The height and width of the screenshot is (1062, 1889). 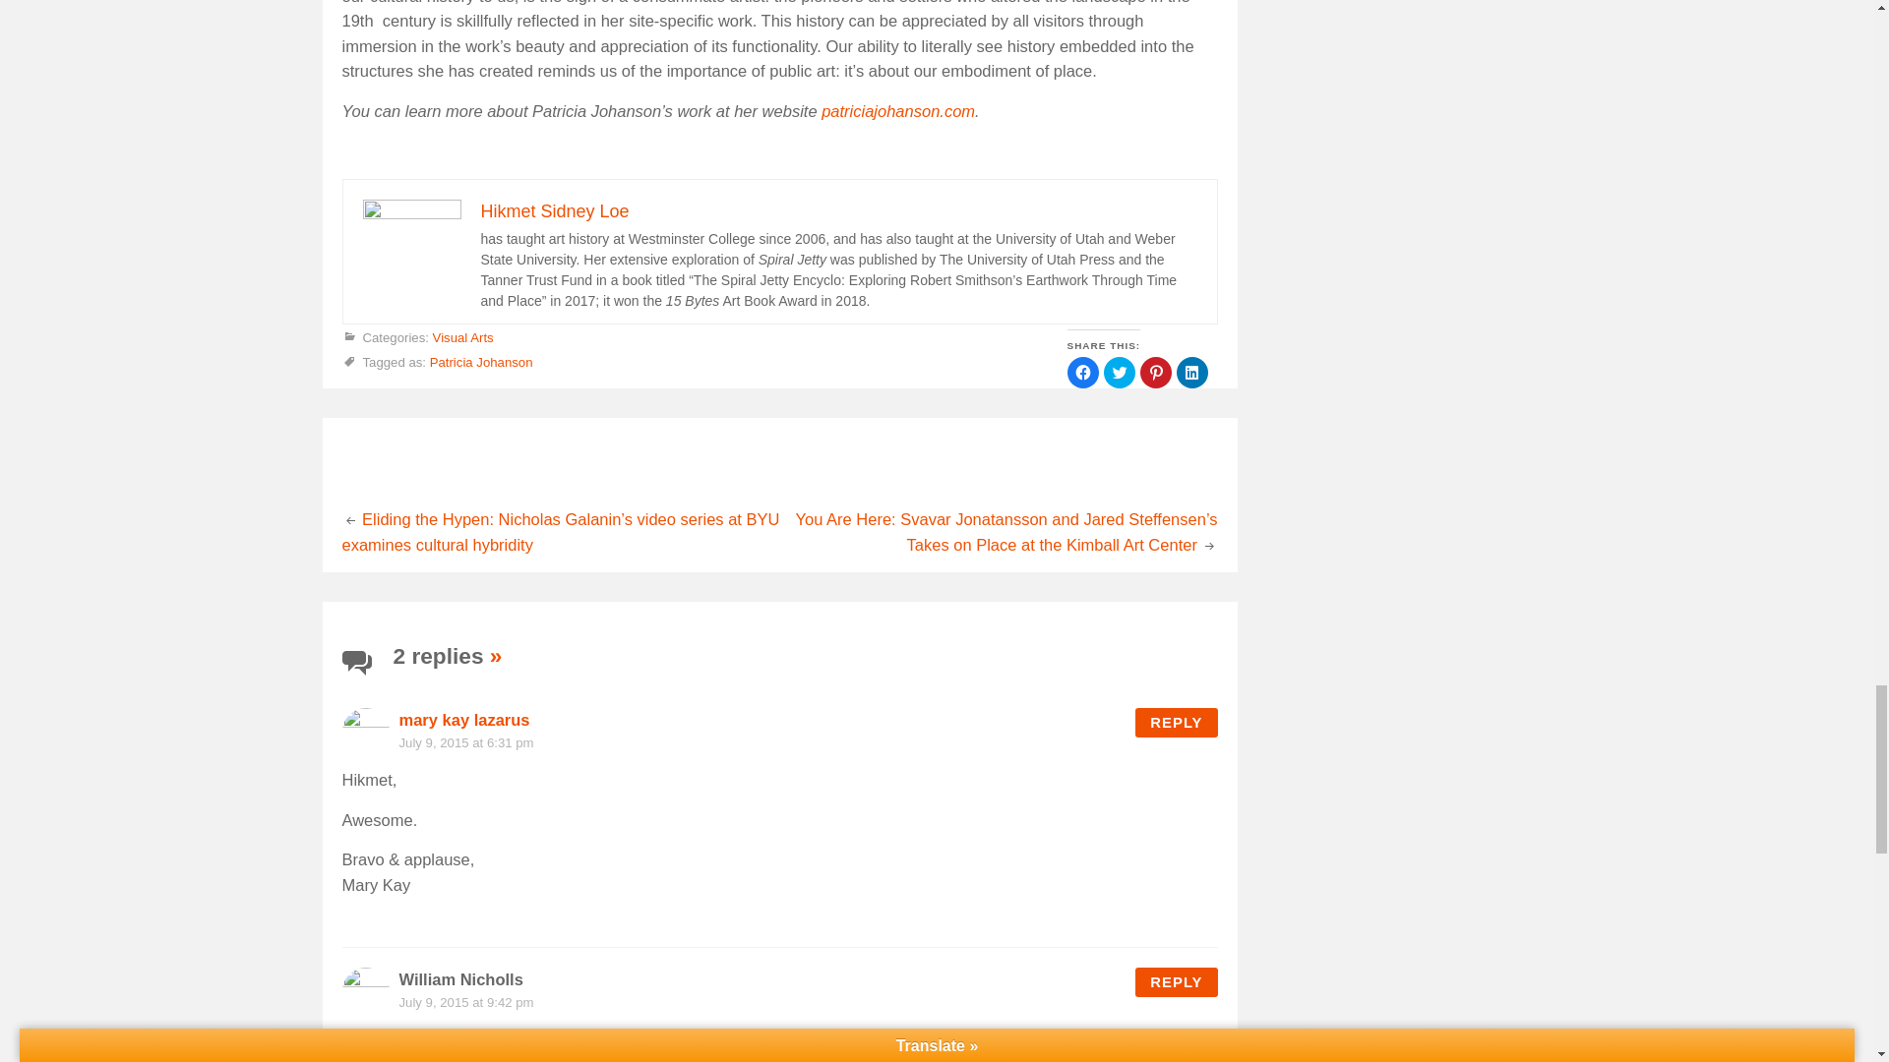 What do you see at coordinates (1082, 372) in the screenshot?
I see `Click to share on Facebook` at bounding box center [1082, 372].